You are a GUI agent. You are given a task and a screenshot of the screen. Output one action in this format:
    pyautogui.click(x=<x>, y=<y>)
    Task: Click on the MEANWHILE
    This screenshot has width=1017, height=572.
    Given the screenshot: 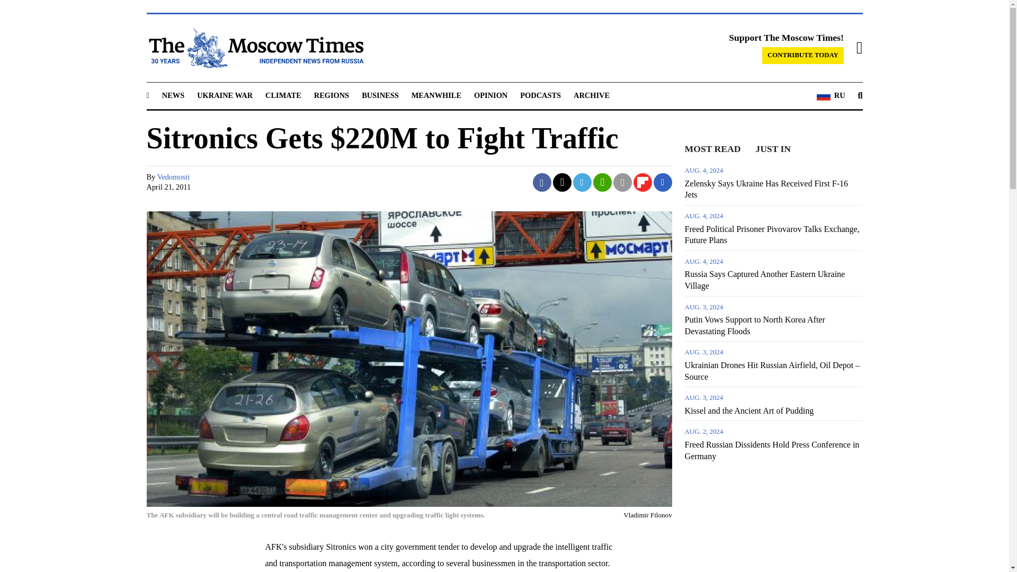 What is the action you would take?
    pyautogui.click(x=436, y=95)
    